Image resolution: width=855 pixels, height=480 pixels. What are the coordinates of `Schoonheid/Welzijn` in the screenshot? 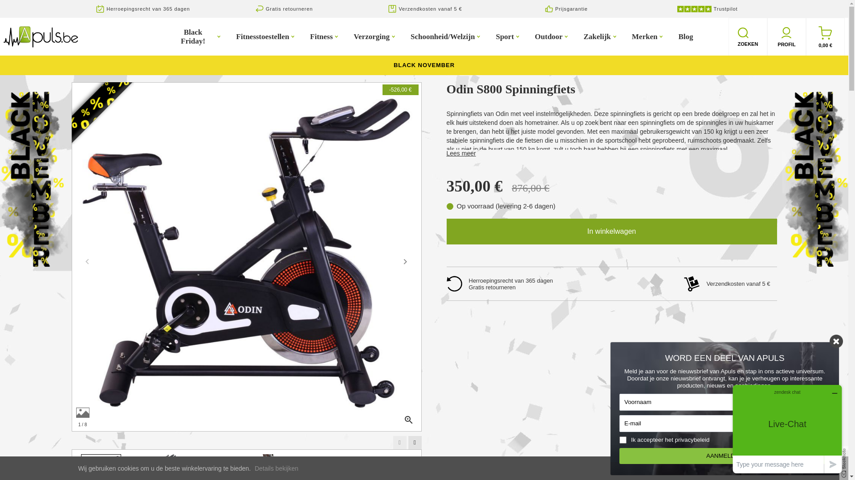 It's located at (447, 36).